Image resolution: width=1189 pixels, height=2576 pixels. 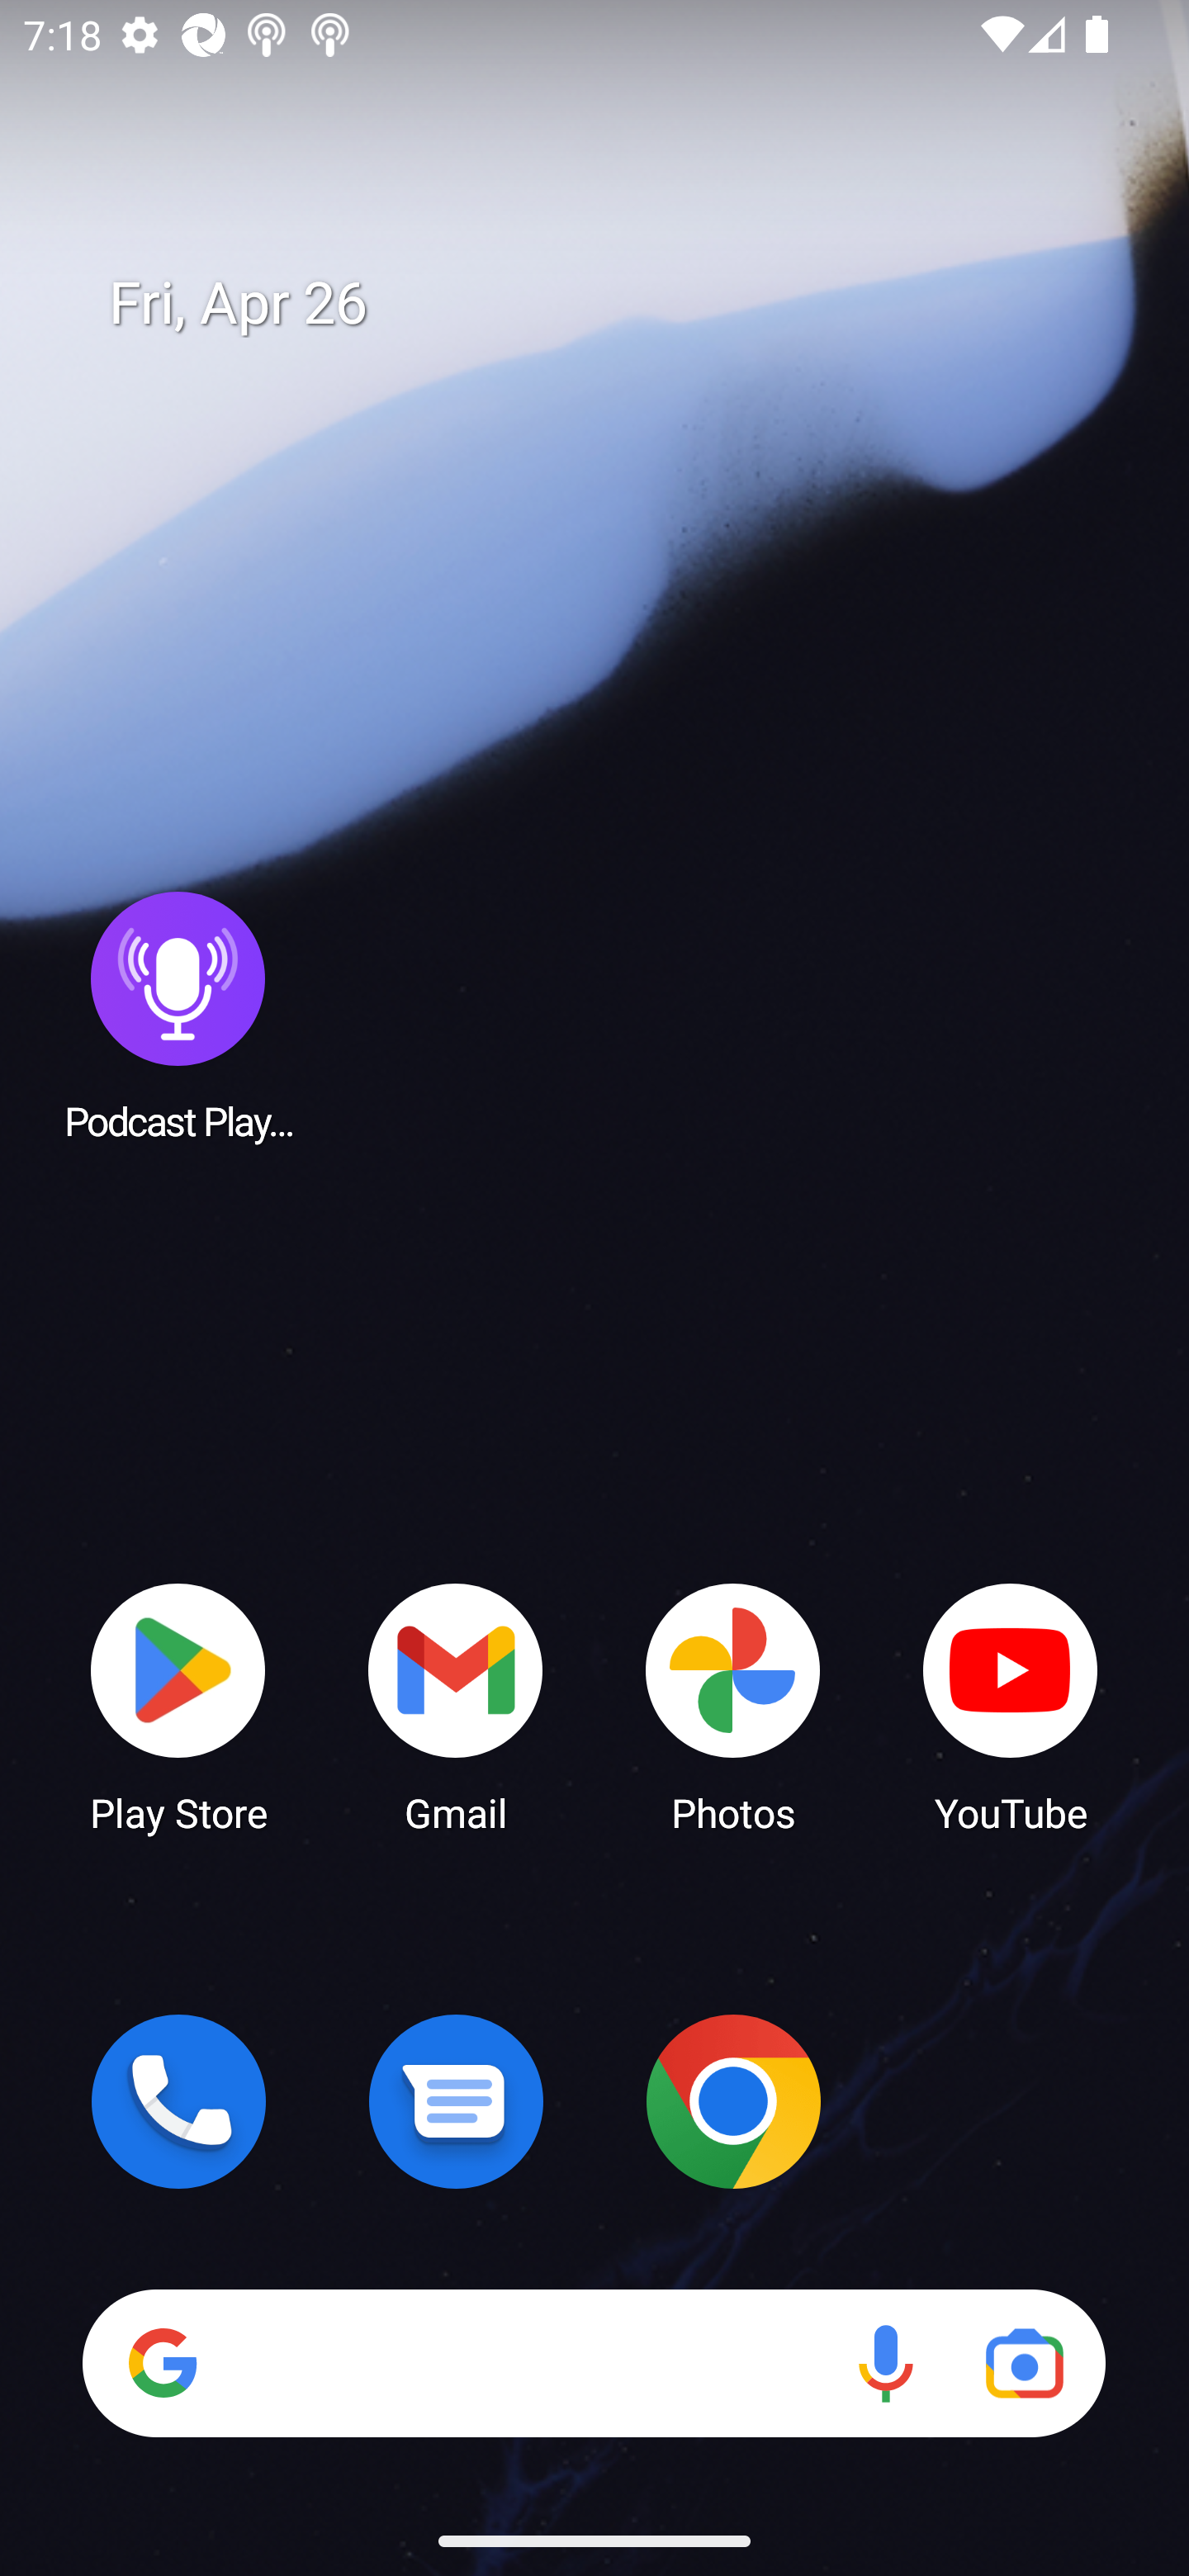 I want to click on Search Voice search Google Lens, so click(x=594, y=2363).